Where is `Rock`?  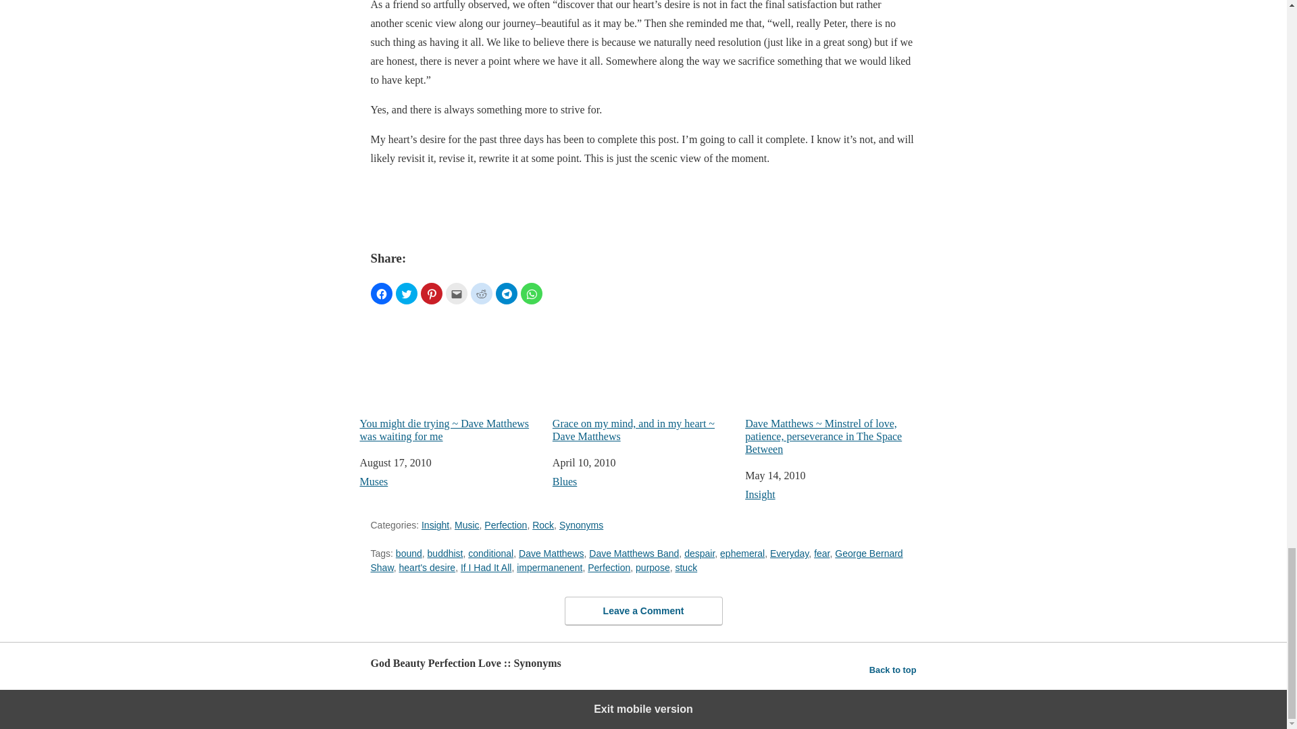
Rock is located at coordinates (542, 525).